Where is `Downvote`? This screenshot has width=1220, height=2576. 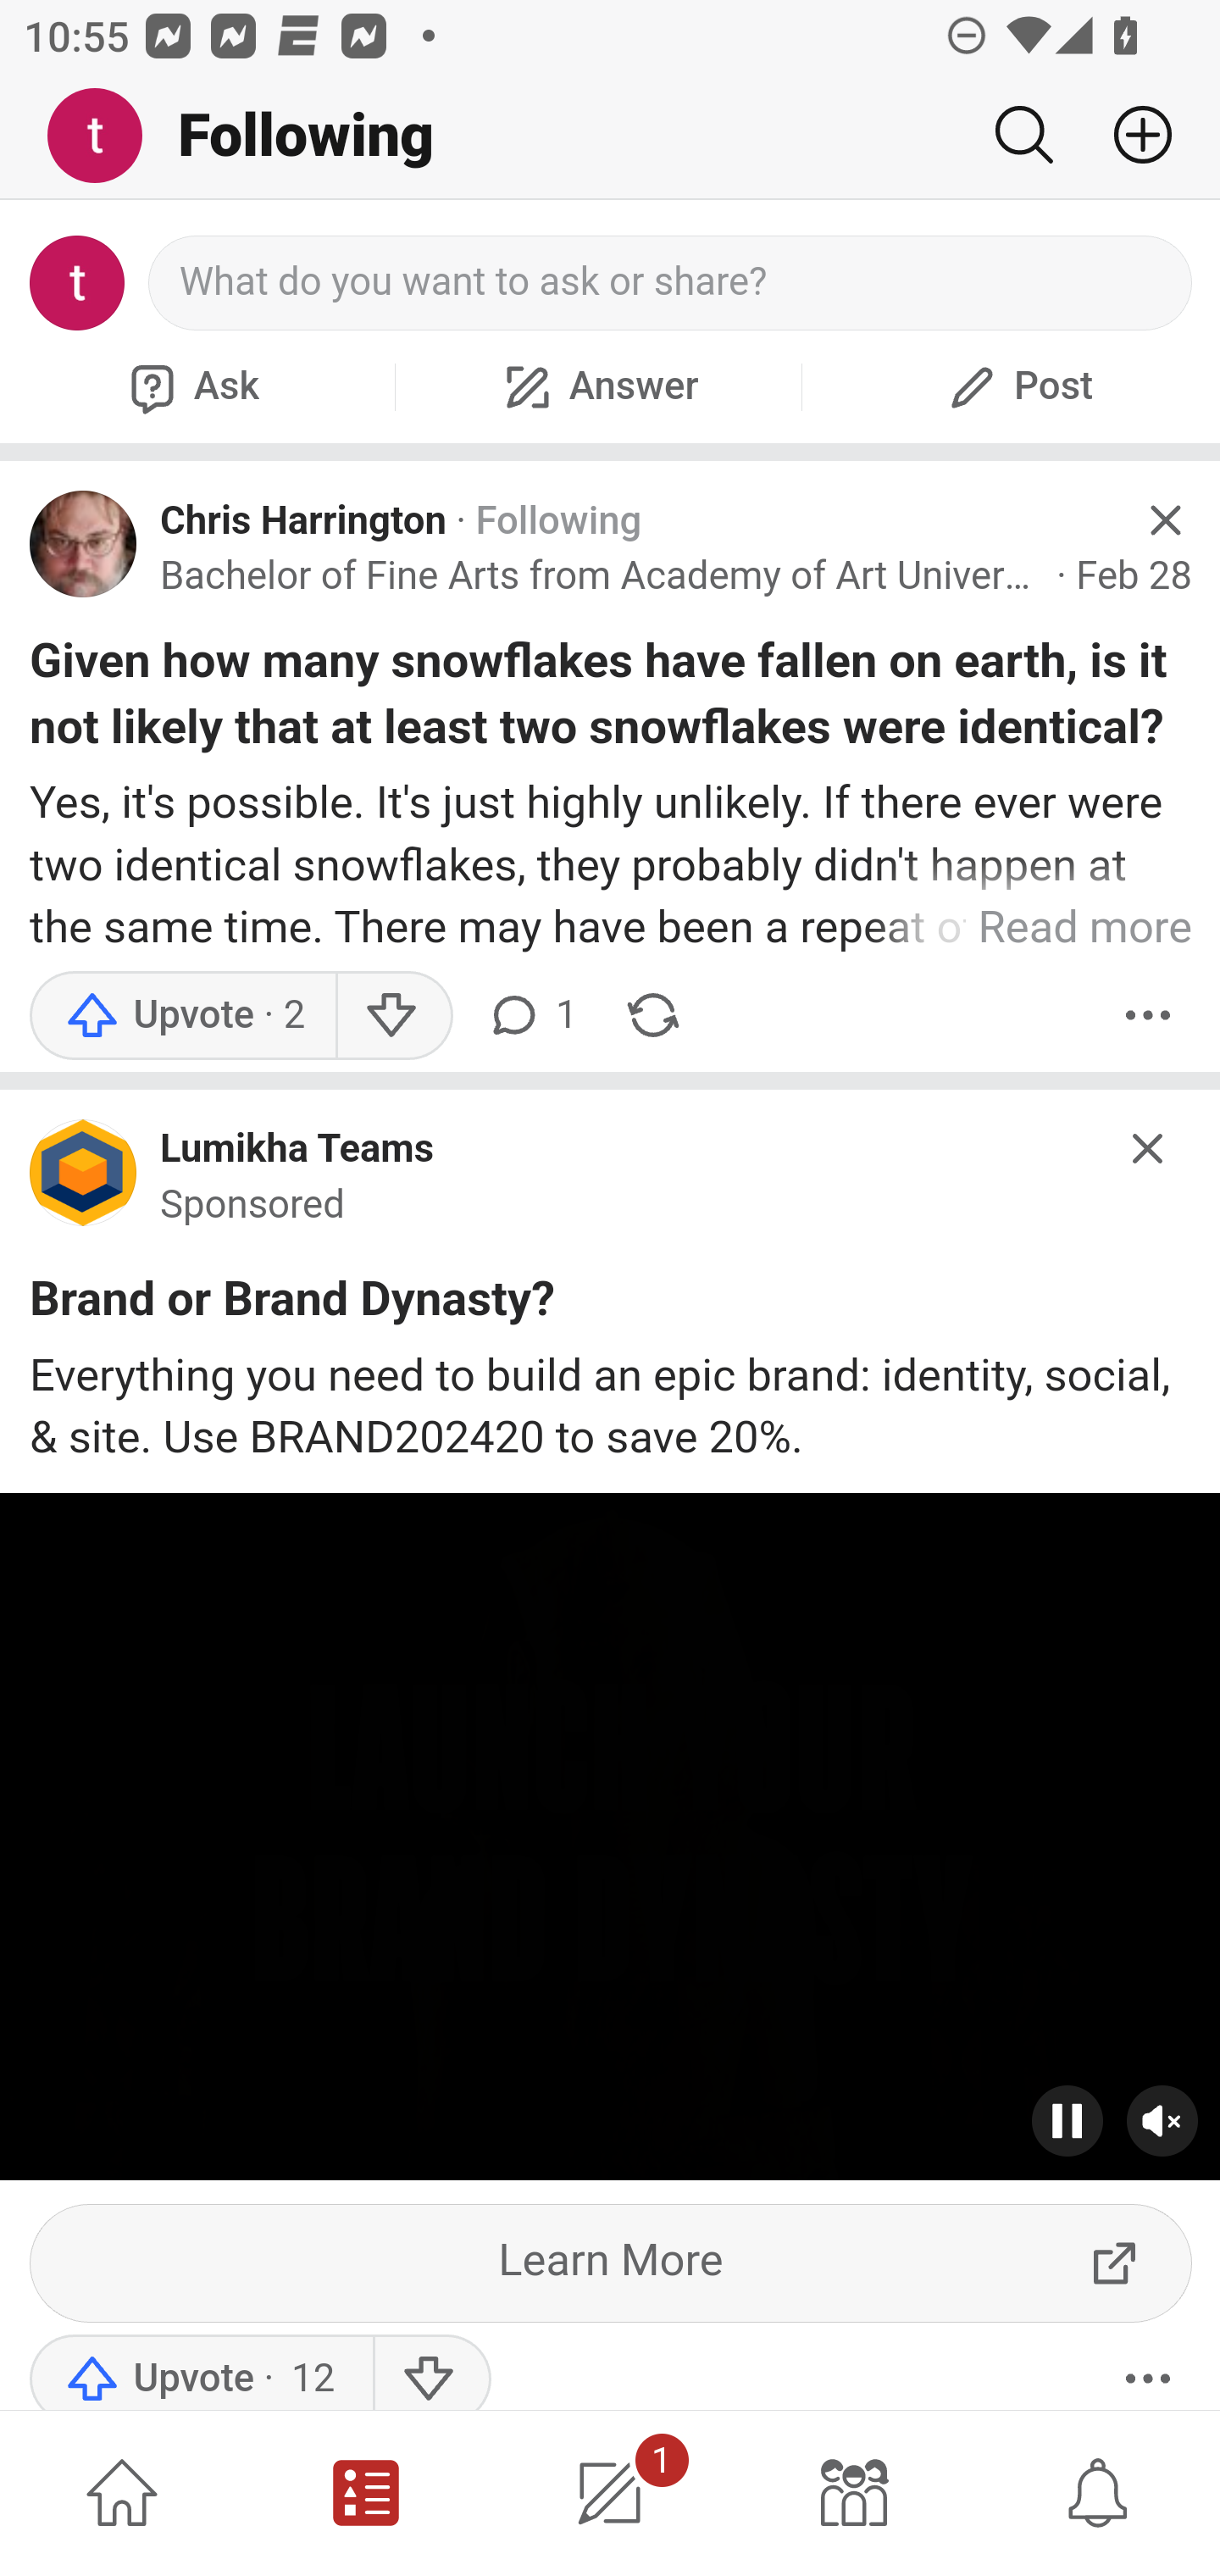 Downvote is located at coordinates (391, 1015).